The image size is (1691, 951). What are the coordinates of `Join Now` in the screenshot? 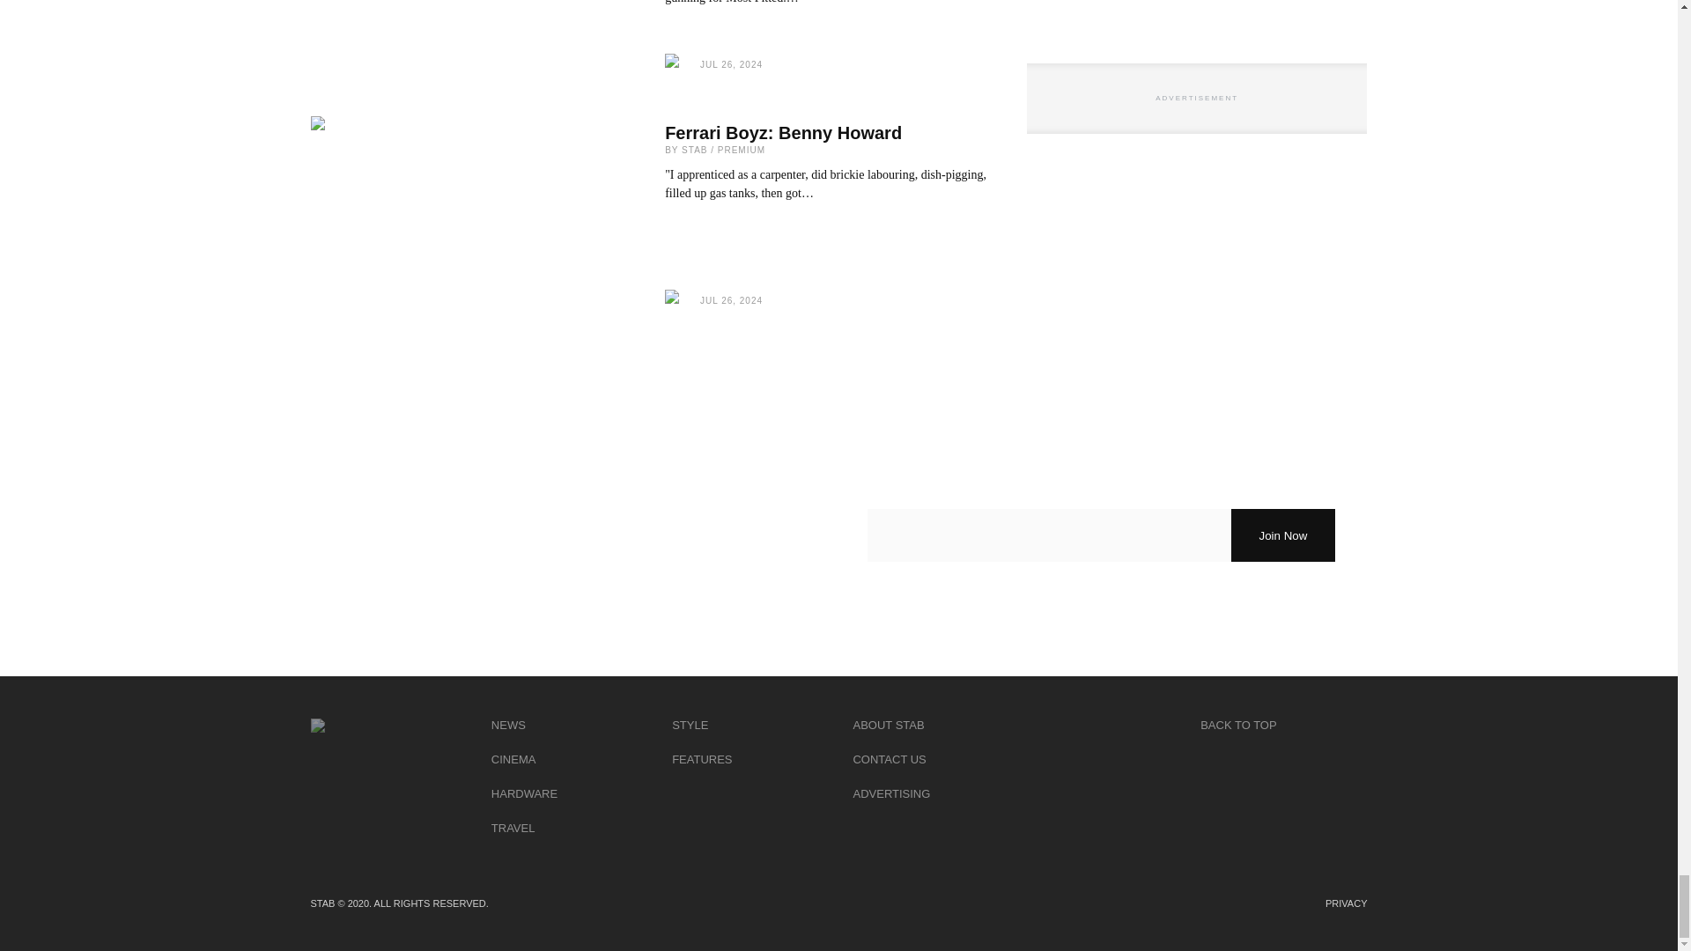 It's located at (1282, 535).